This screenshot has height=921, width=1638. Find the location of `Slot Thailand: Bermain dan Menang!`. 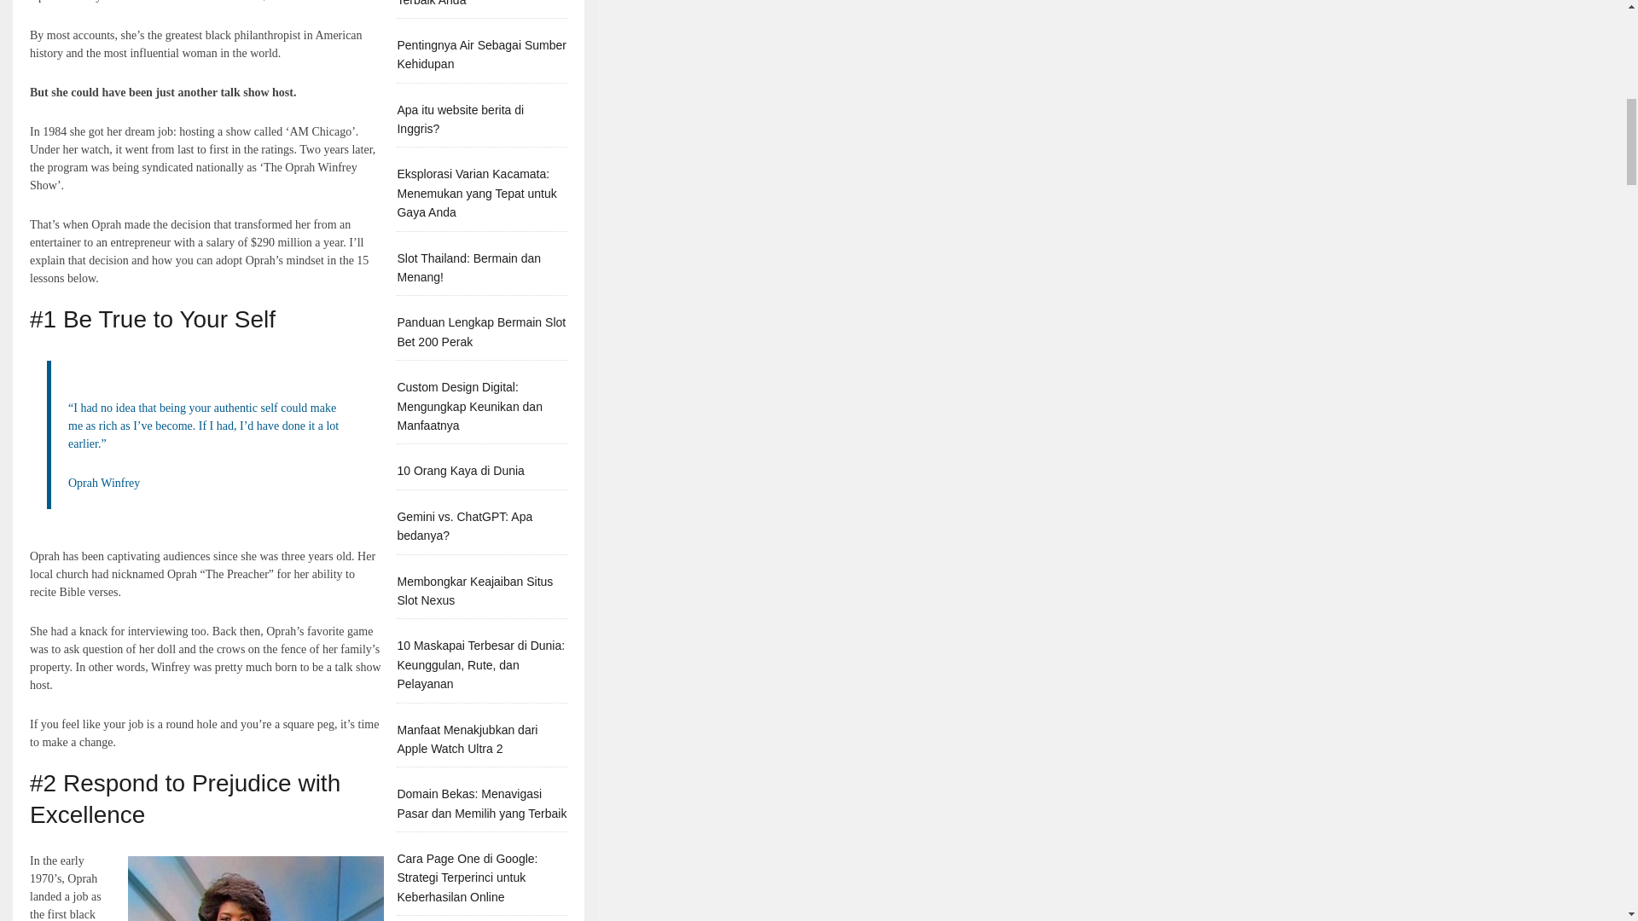

Slot Thailand: Bermain dan Menang! is located at coordinates (468, 267).